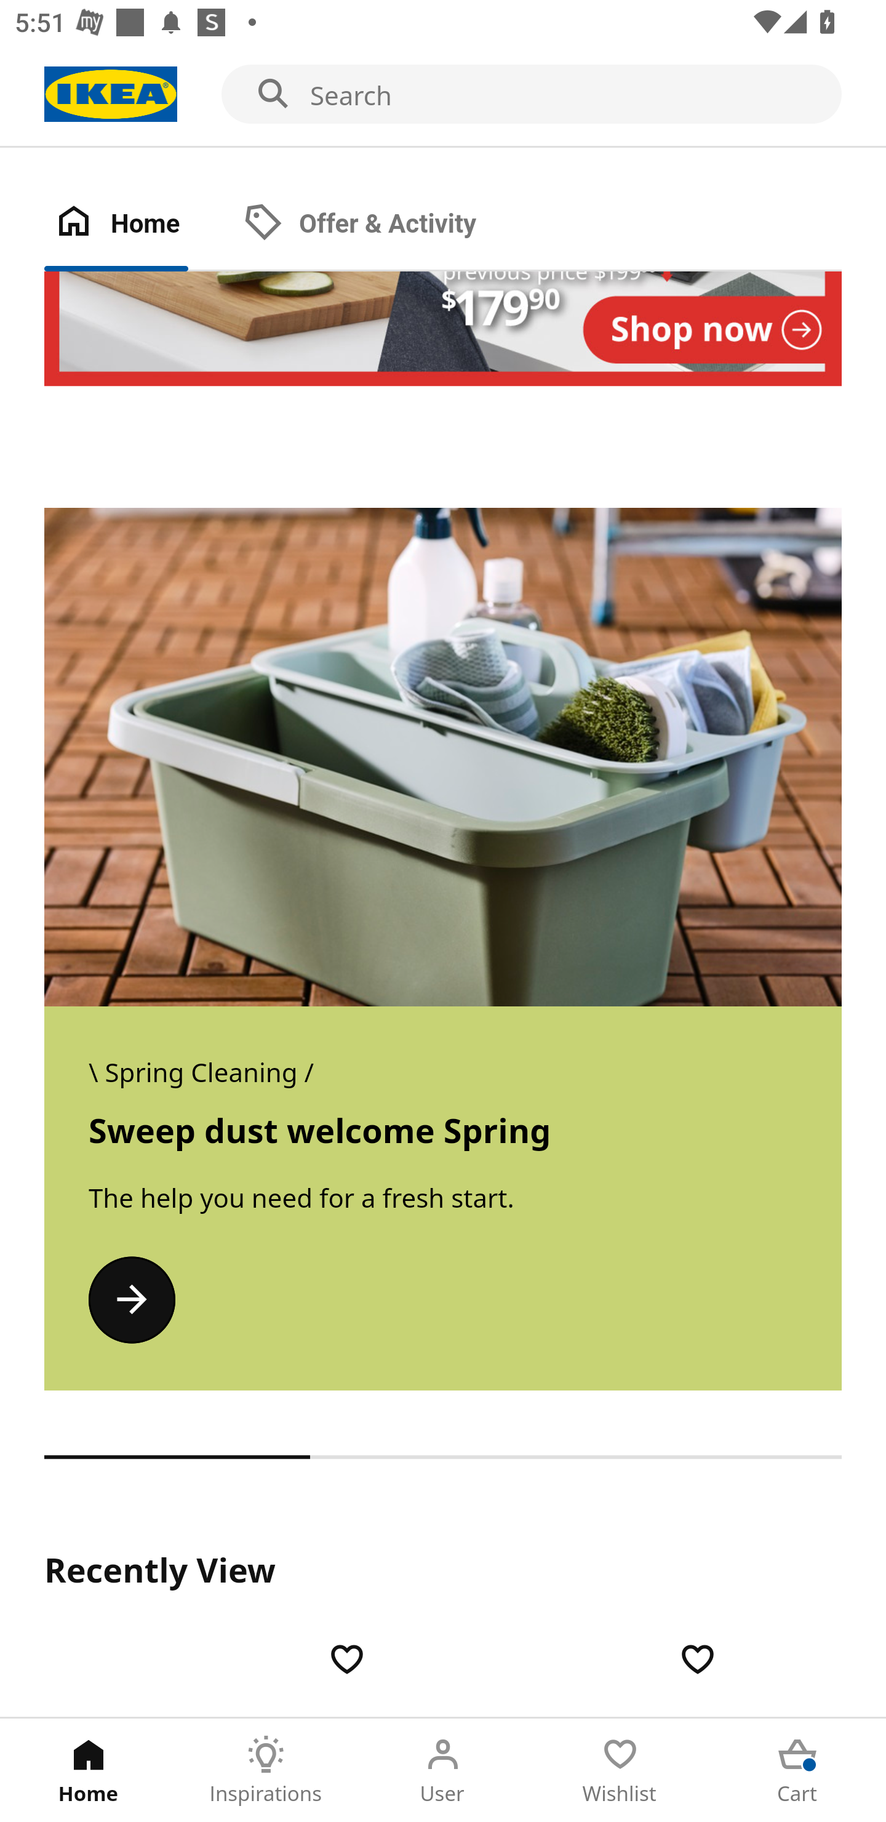 This screenshot has height=1822, width=886. Describe the element at coordinates (89, 1770) in the screenshot. I see `Home
Tab 1 of 5` at that location.